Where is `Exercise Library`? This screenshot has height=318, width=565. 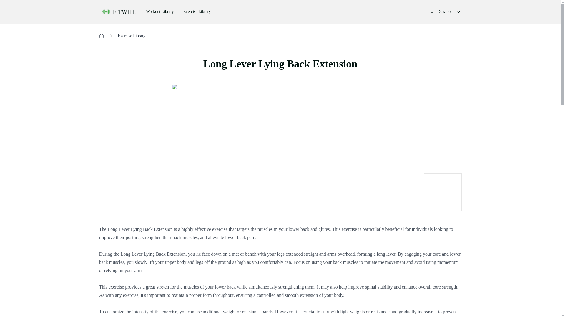 Exercise Library is located at coordinates (131, 36).